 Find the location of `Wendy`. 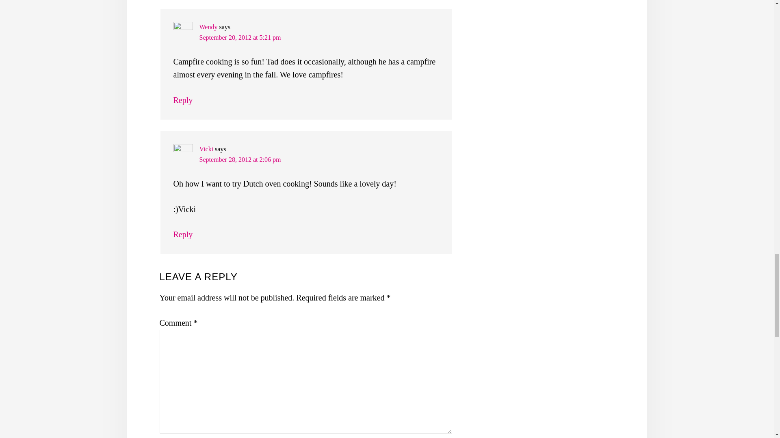

Wendy is located at coordinates (208, 27).